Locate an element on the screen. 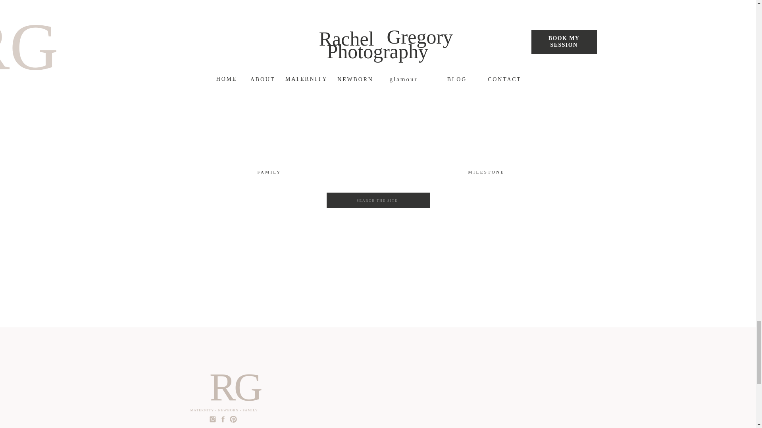  MATERNITY is located at coordinates (270, 16).